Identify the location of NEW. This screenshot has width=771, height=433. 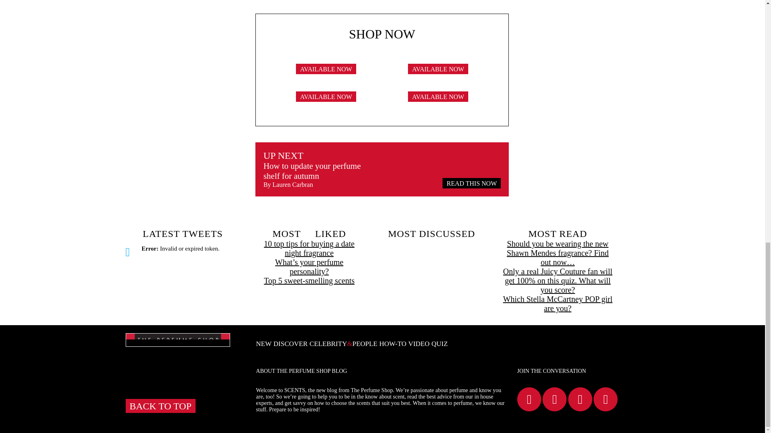
(264, 344).